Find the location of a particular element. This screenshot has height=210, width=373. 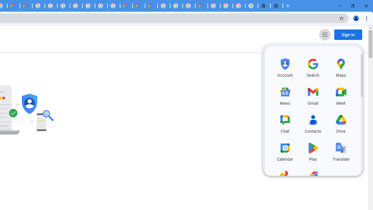

Google Cloud Service Health is located at coordinates (201, 6).